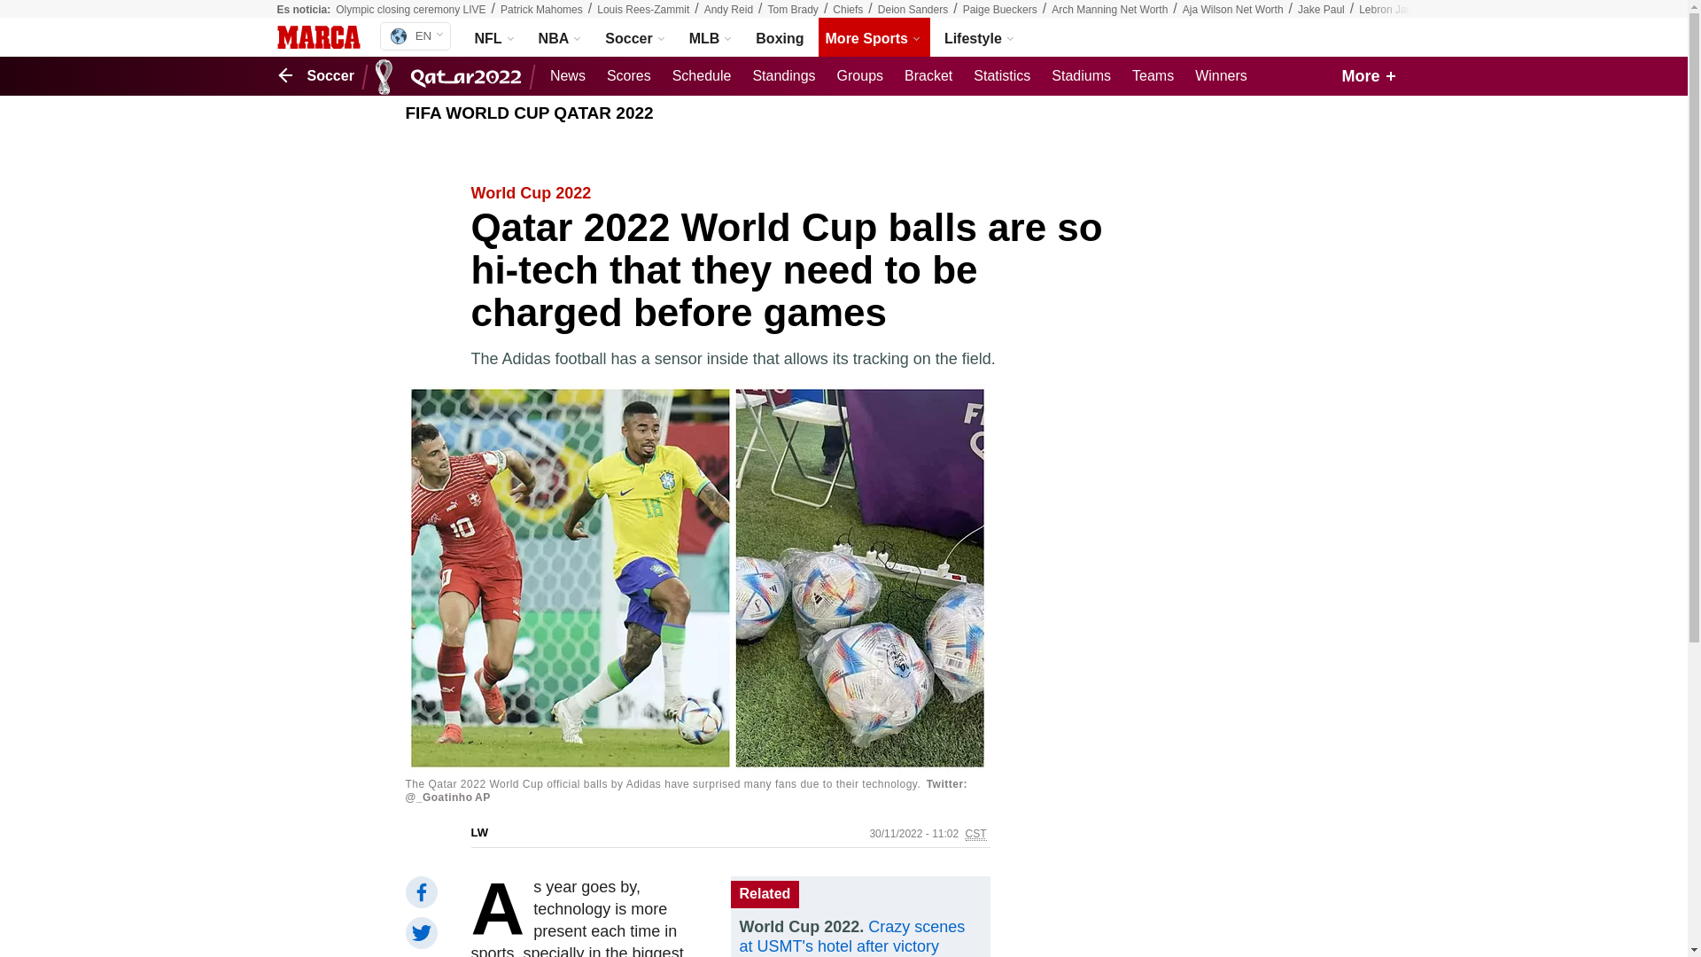  Describe the element at coordinates (1393, 10) in the screenshot. I see `Lebron James` at that location.